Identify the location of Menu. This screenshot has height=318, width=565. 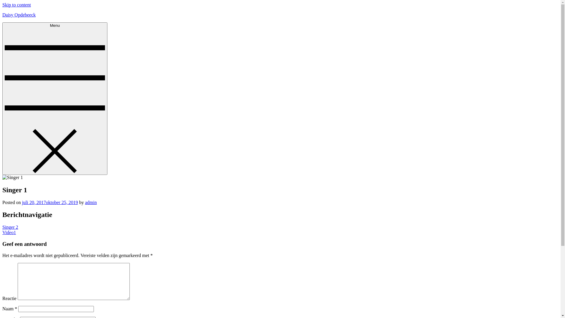
(55, 99).